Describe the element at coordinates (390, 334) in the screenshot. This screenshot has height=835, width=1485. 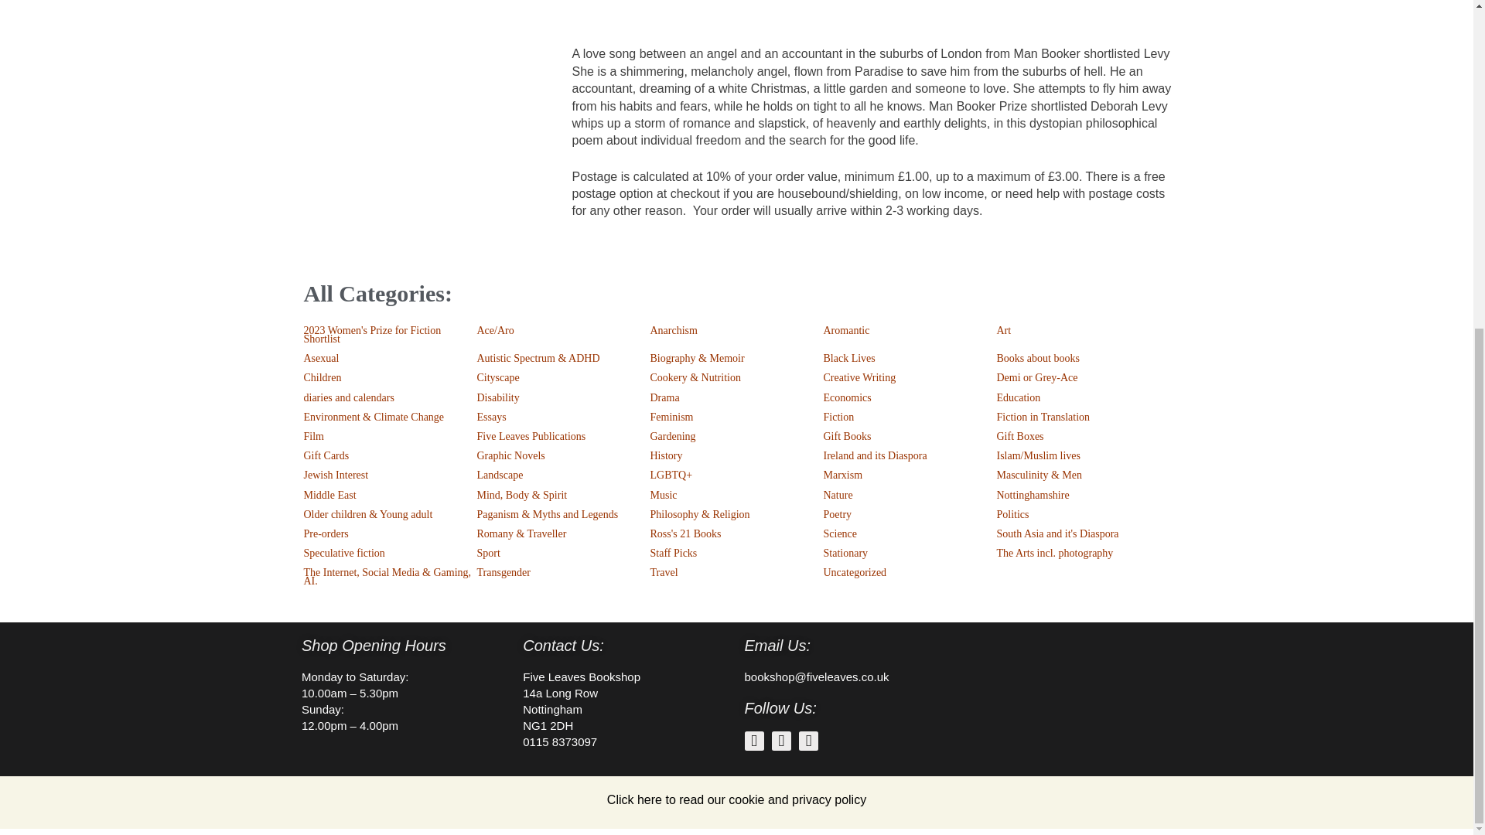
I see `2023 Women's Prize for Fiction Shortlist` at that location.